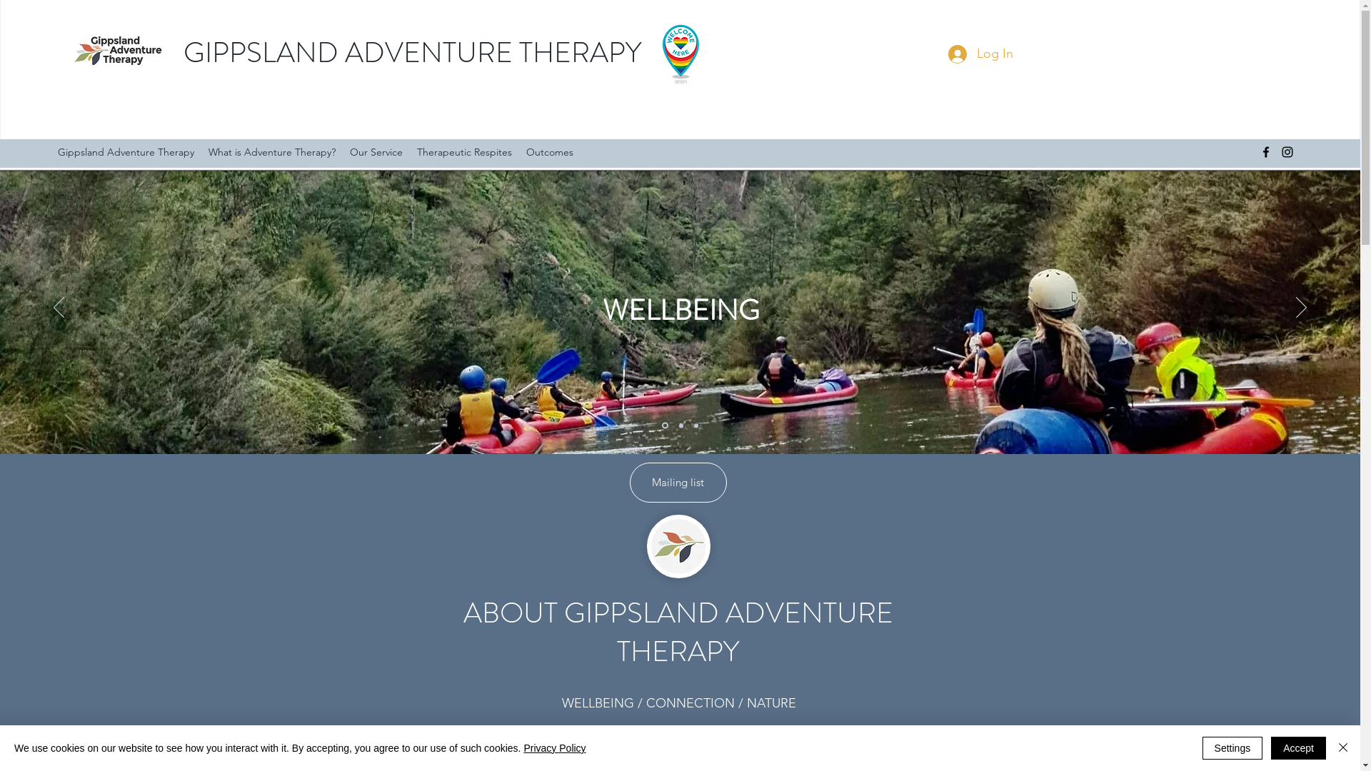 This screenshot has width=1371, height=771. What do you see at coordinates (1232, 748) in the screenshot?
I see `Settings` at bounding box center [1232, 748].